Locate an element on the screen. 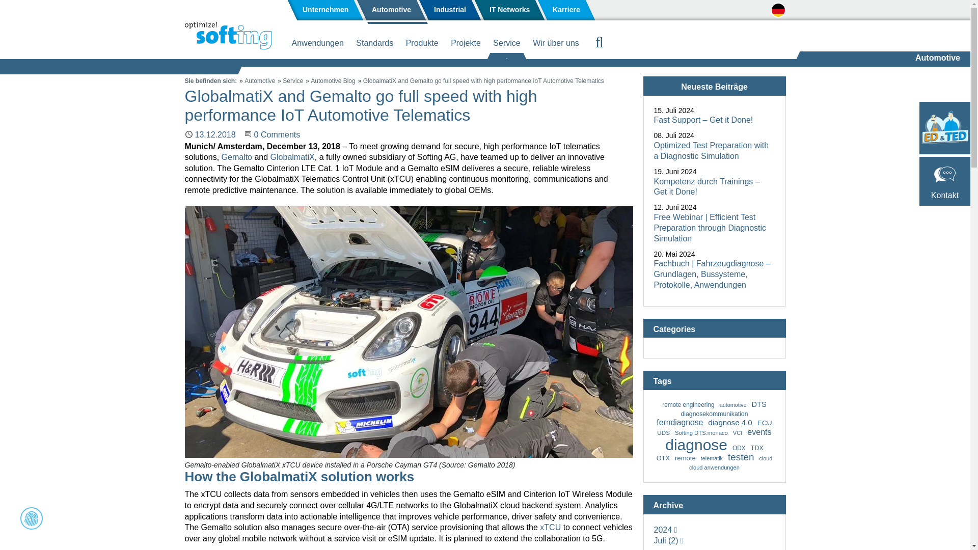 The image size is (978, 550). IT Networks is located at coordinates (509, 10).